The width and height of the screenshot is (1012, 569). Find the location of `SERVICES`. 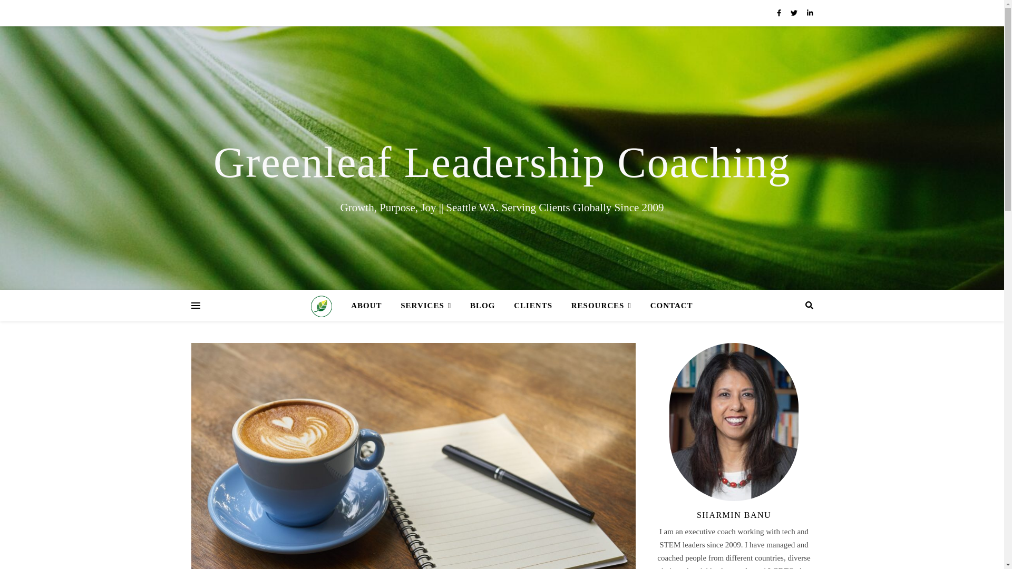

SERVICES is located at coordinates (426, 306).